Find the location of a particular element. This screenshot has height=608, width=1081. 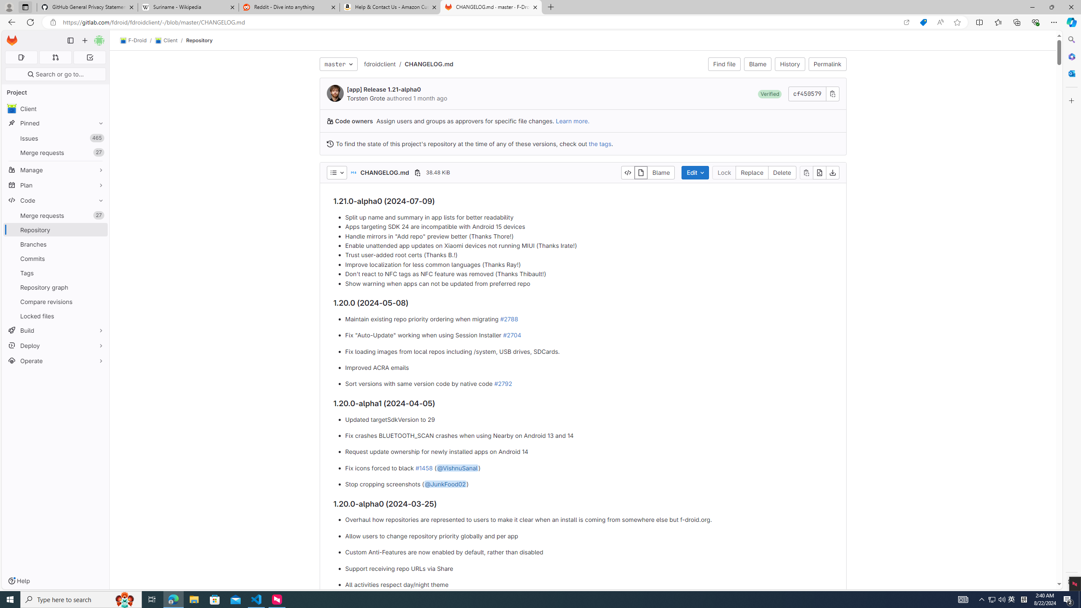

Class: s16 gl-icon gl-button-icon  is located at coordinates (832, 94).